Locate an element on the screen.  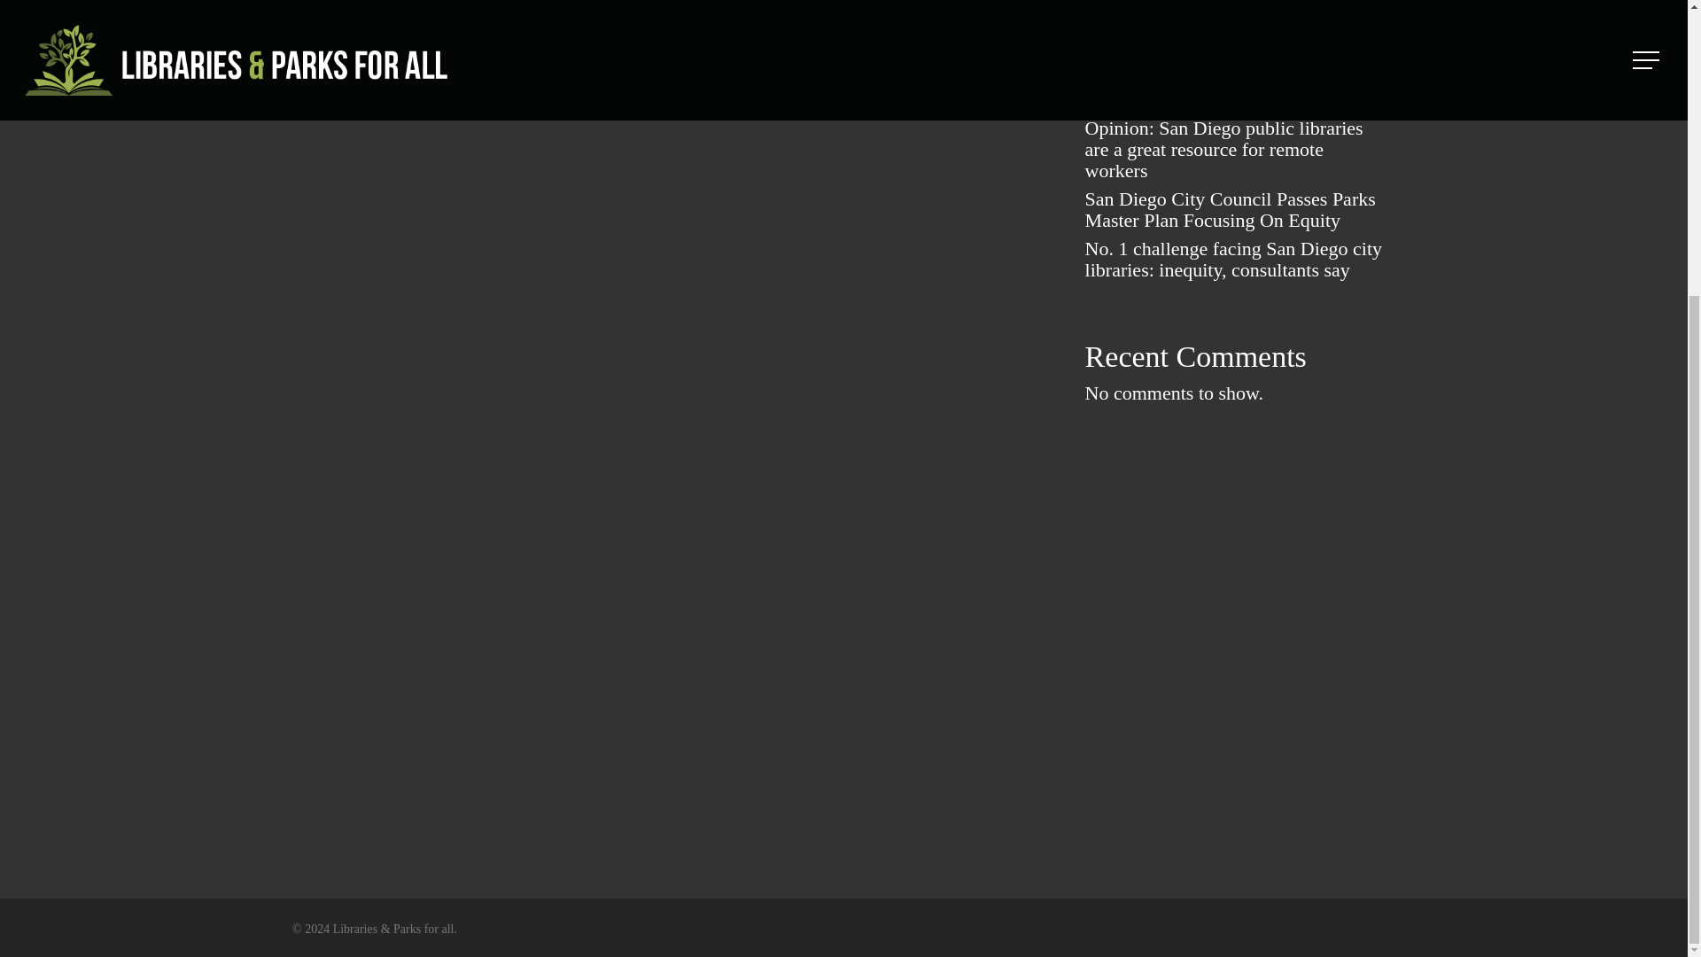
Opinion: The golden age of public libraries dawns again is located at coordinates (1236, 89).